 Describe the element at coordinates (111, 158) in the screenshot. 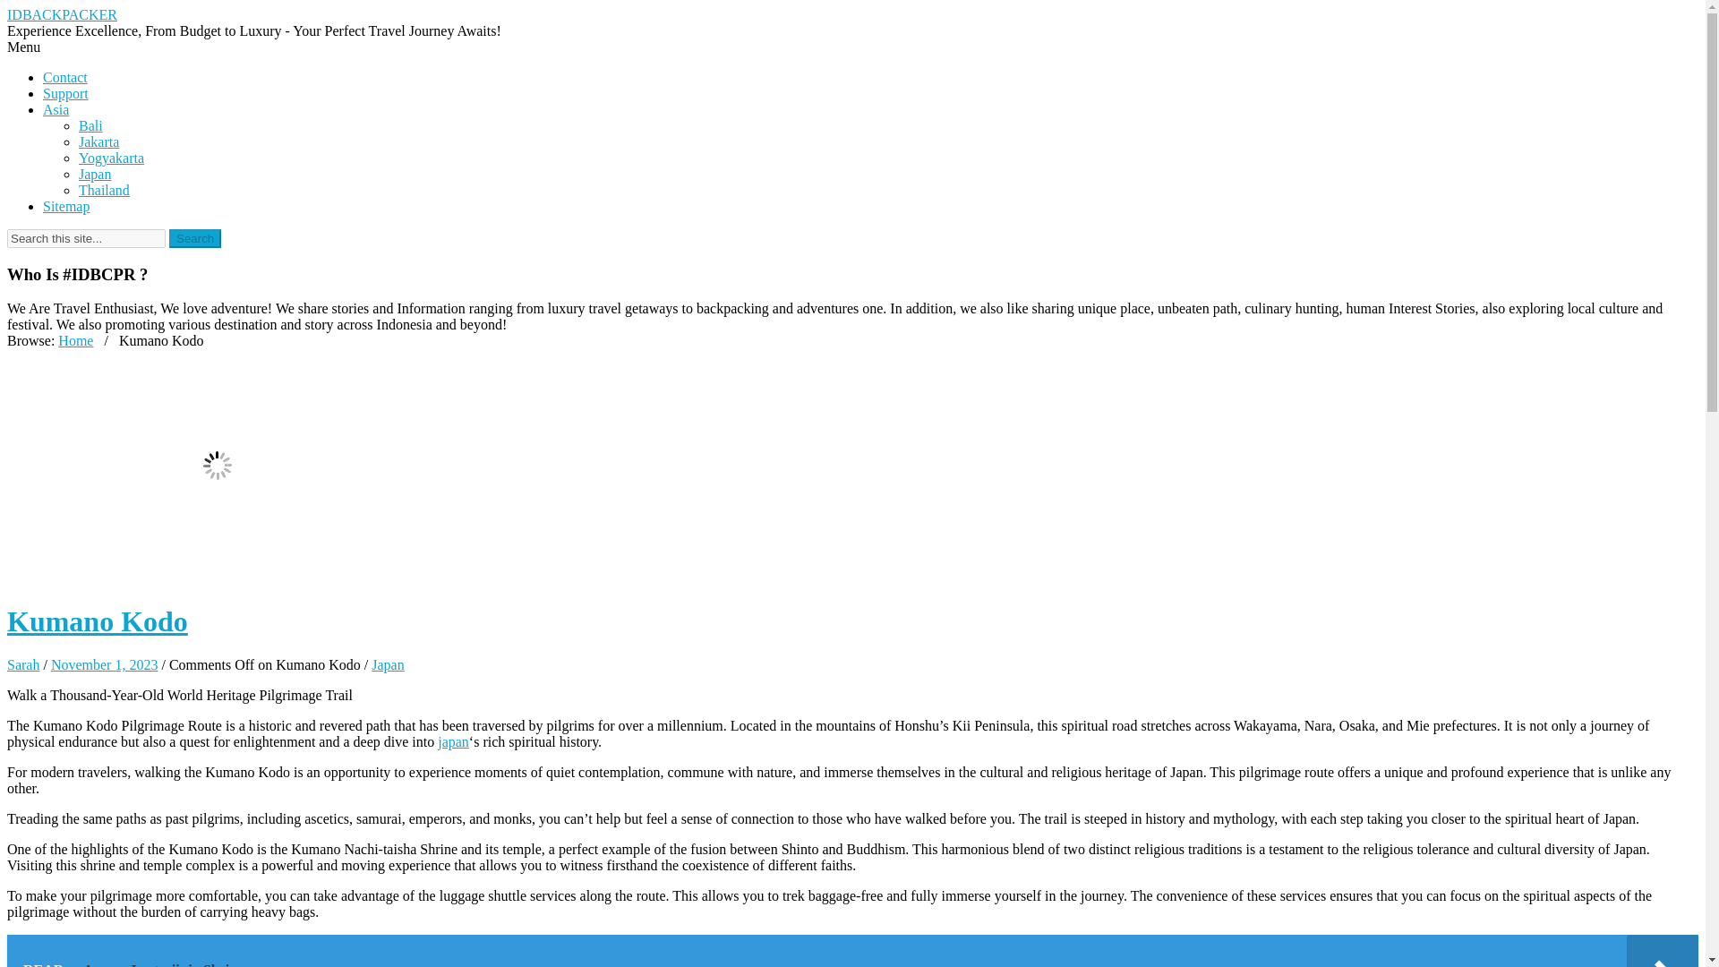

I see `Yogyakarta` at that location.